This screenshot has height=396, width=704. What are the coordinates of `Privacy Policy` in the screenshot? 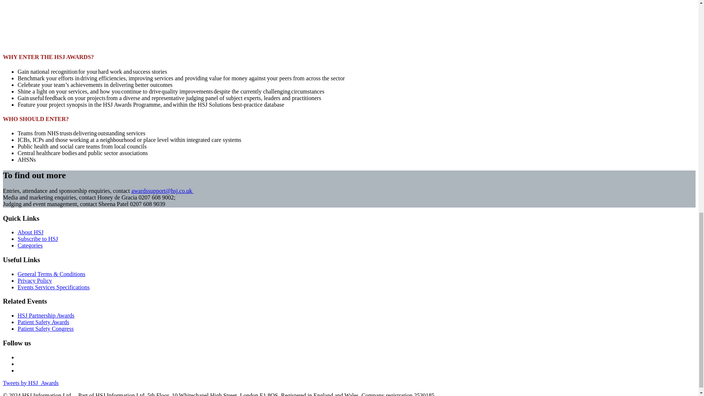 It's located at (35, 281).